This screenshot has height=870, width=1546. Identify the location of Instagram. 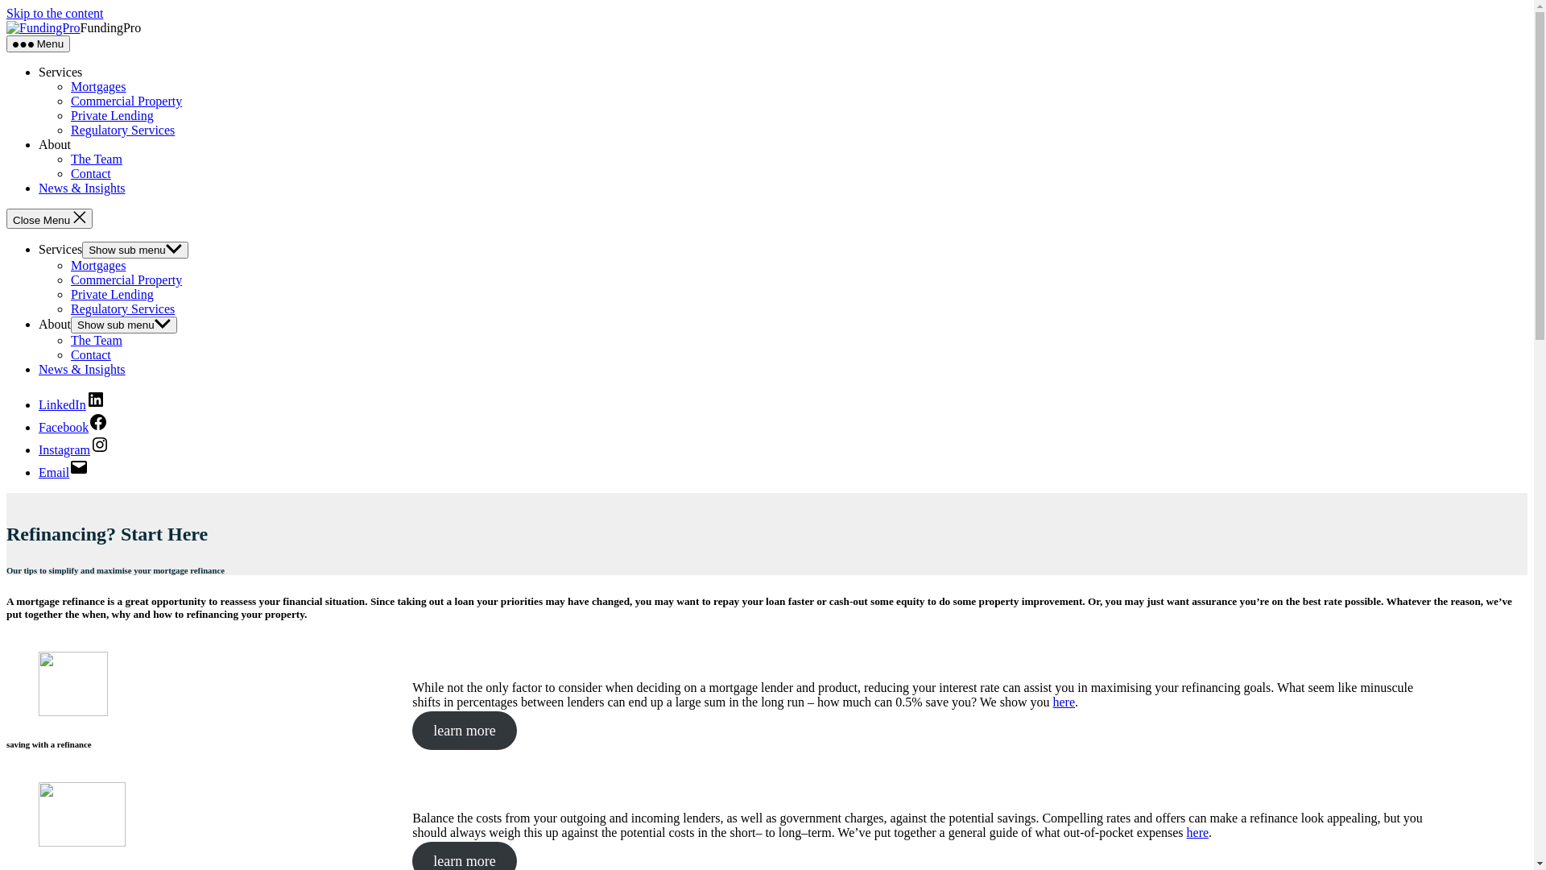
(74, 449).